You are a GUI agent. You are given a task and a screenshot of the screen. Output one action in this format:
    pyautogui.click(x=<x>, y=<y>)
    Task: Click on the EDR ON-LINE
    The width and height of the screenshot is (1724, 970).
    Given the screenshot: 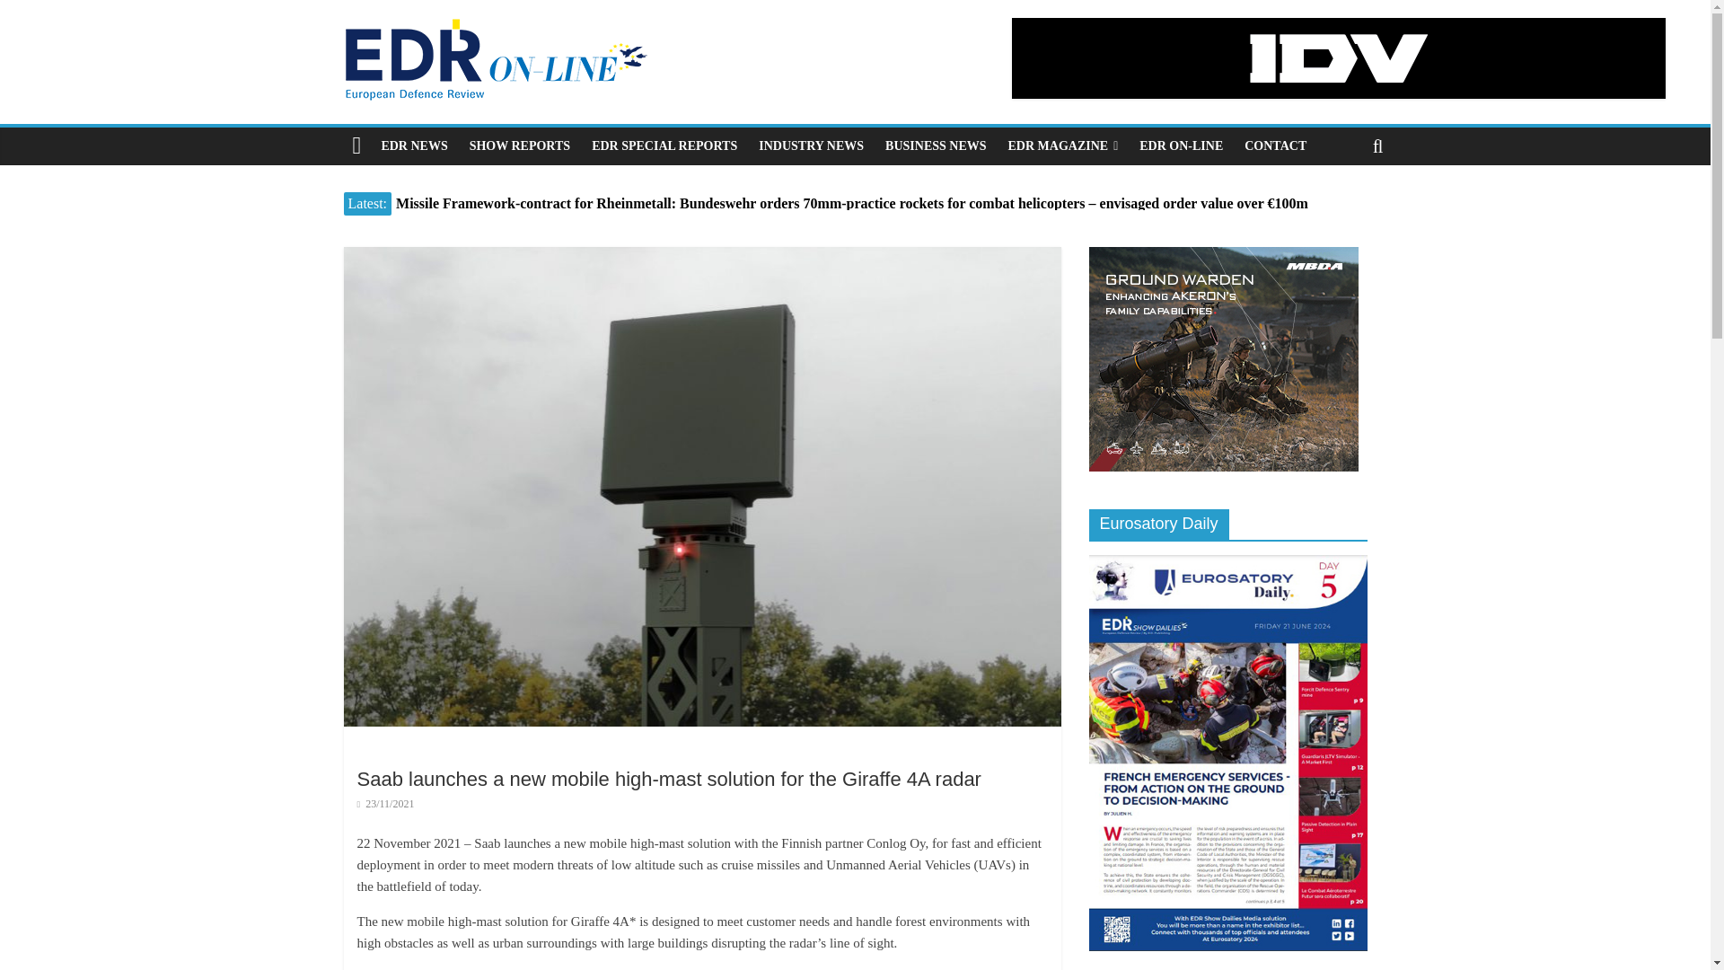 What is the action you would take?
    pyautogui.click(x=1182, y=145)
    